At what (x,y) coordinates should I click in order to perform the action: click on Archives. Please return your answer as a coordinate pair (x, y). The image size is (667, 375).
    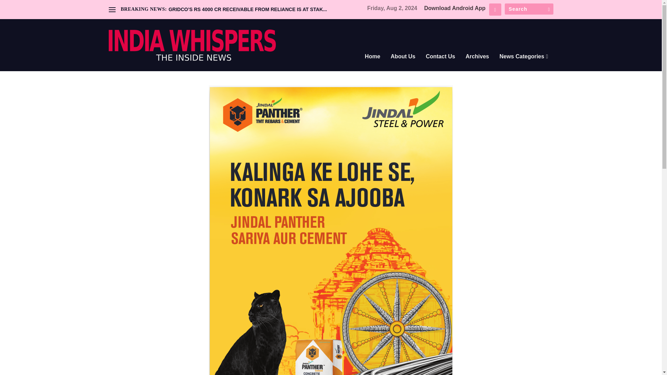
    Looking at the image, I should click on (477, 66).